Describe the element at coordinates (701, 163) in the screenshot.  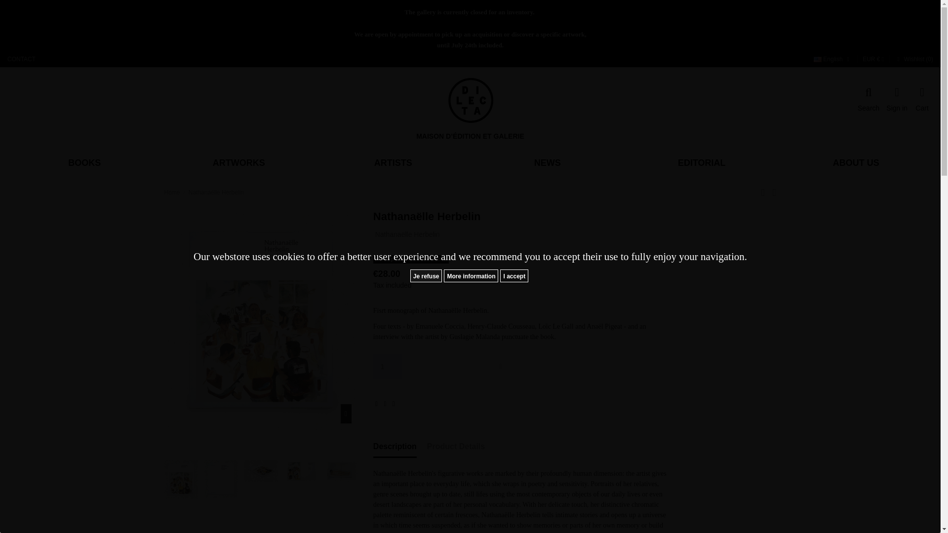
I see `EDITORIAL` at that location.